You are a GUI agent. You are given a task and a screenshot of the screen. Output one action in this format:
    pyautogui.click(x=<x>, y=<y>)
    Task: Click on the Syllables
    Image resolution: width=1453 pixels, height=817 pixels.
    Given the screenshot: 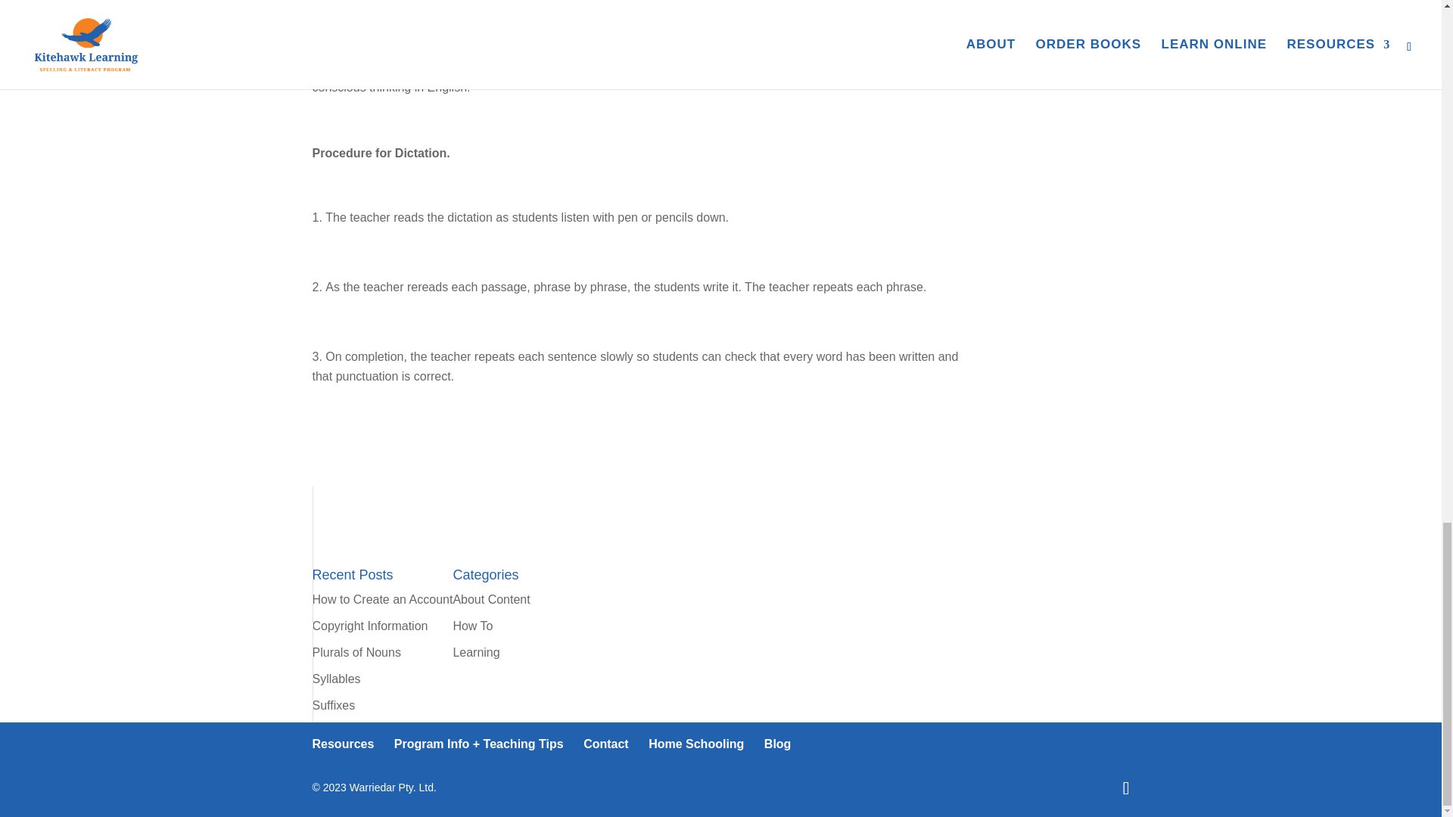 What is the action you would take?
    pyautogui.click(x=336, y=679)
    